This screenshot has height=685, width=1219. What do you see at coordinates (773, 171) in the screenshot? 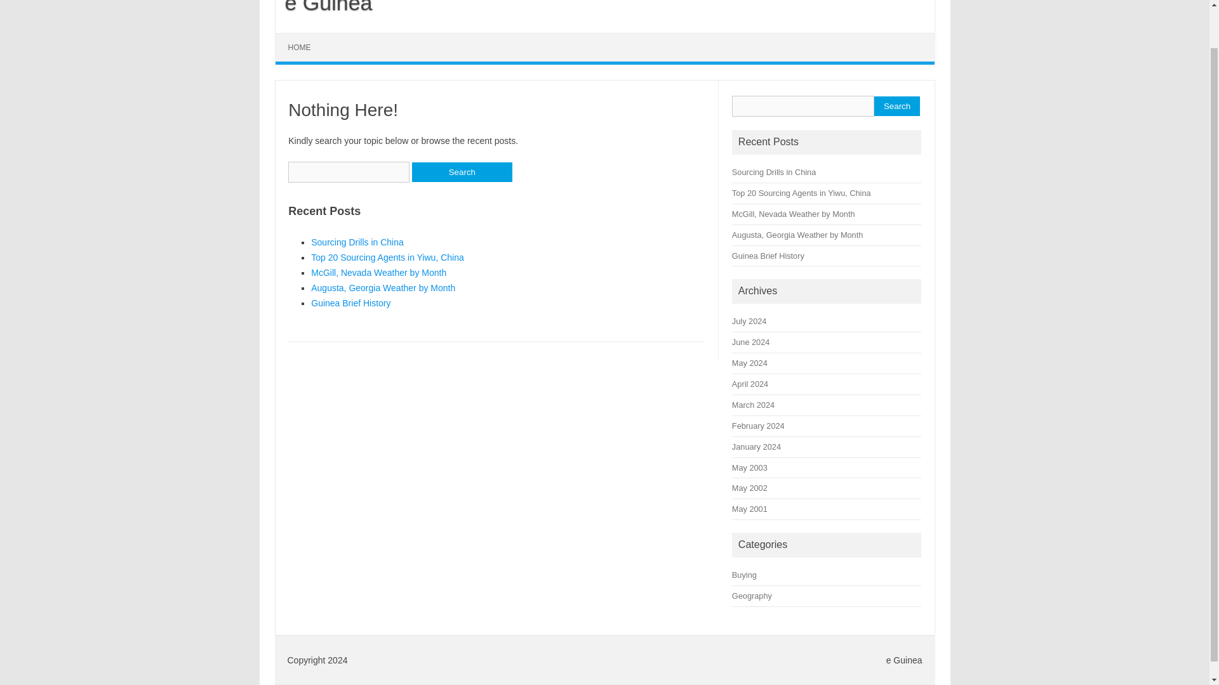
I see `Sourcing Drills in China` at bounding box center [773, 171].